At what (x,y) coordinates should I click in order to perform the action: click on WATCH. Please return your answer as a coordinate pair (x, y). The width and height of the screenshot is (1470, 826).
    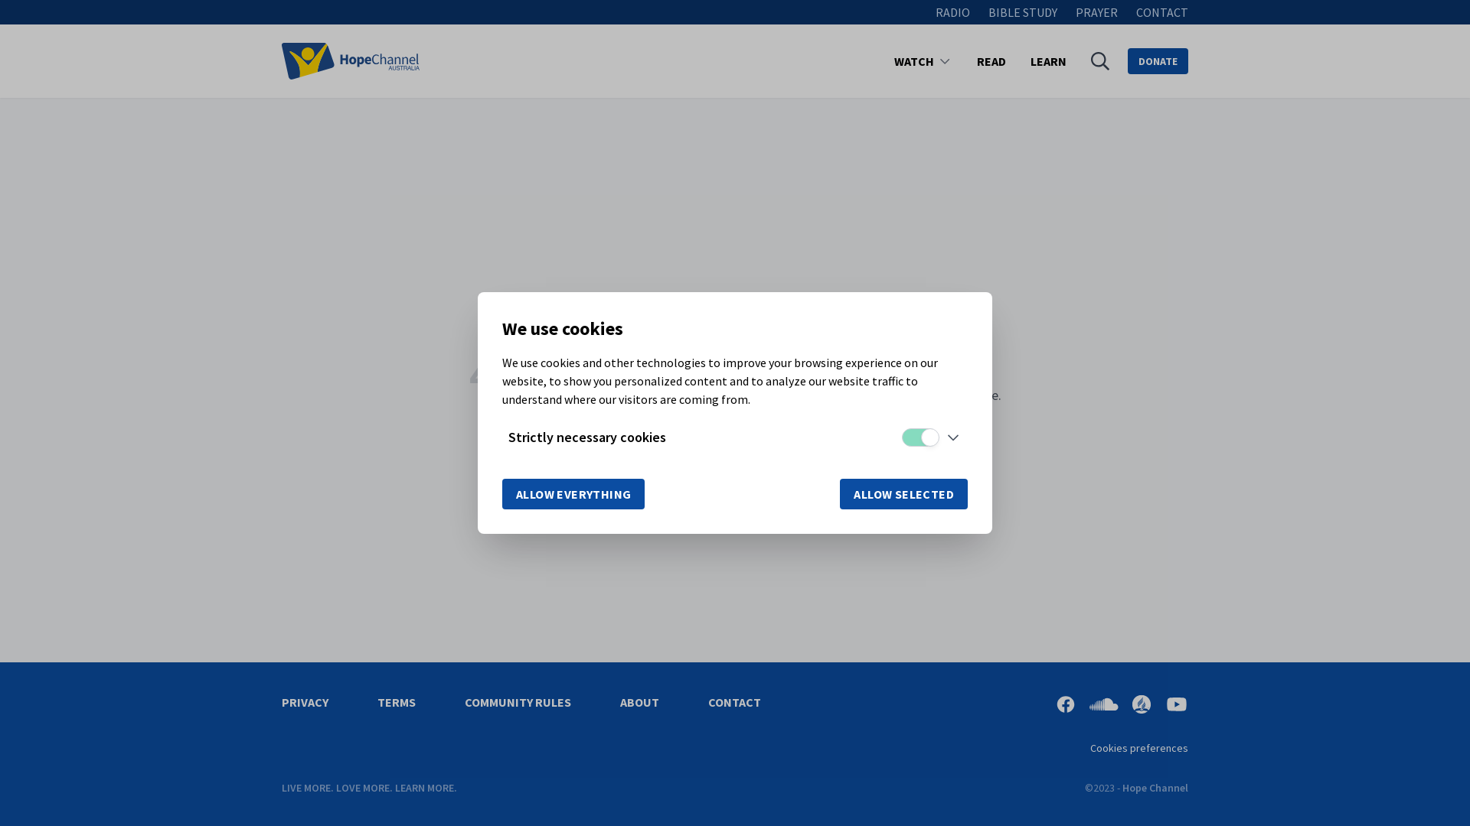
    Looking at the image, I should click on (914, 61).